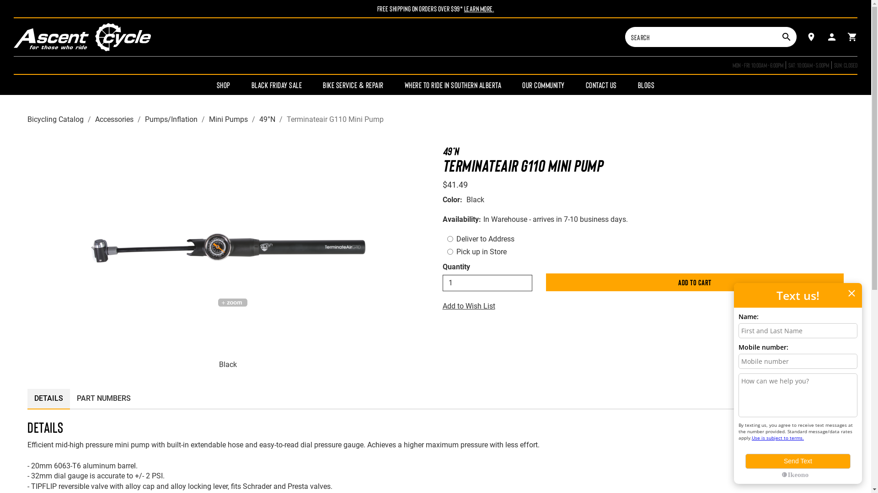  I want to click on Shop, so click(224, 85).